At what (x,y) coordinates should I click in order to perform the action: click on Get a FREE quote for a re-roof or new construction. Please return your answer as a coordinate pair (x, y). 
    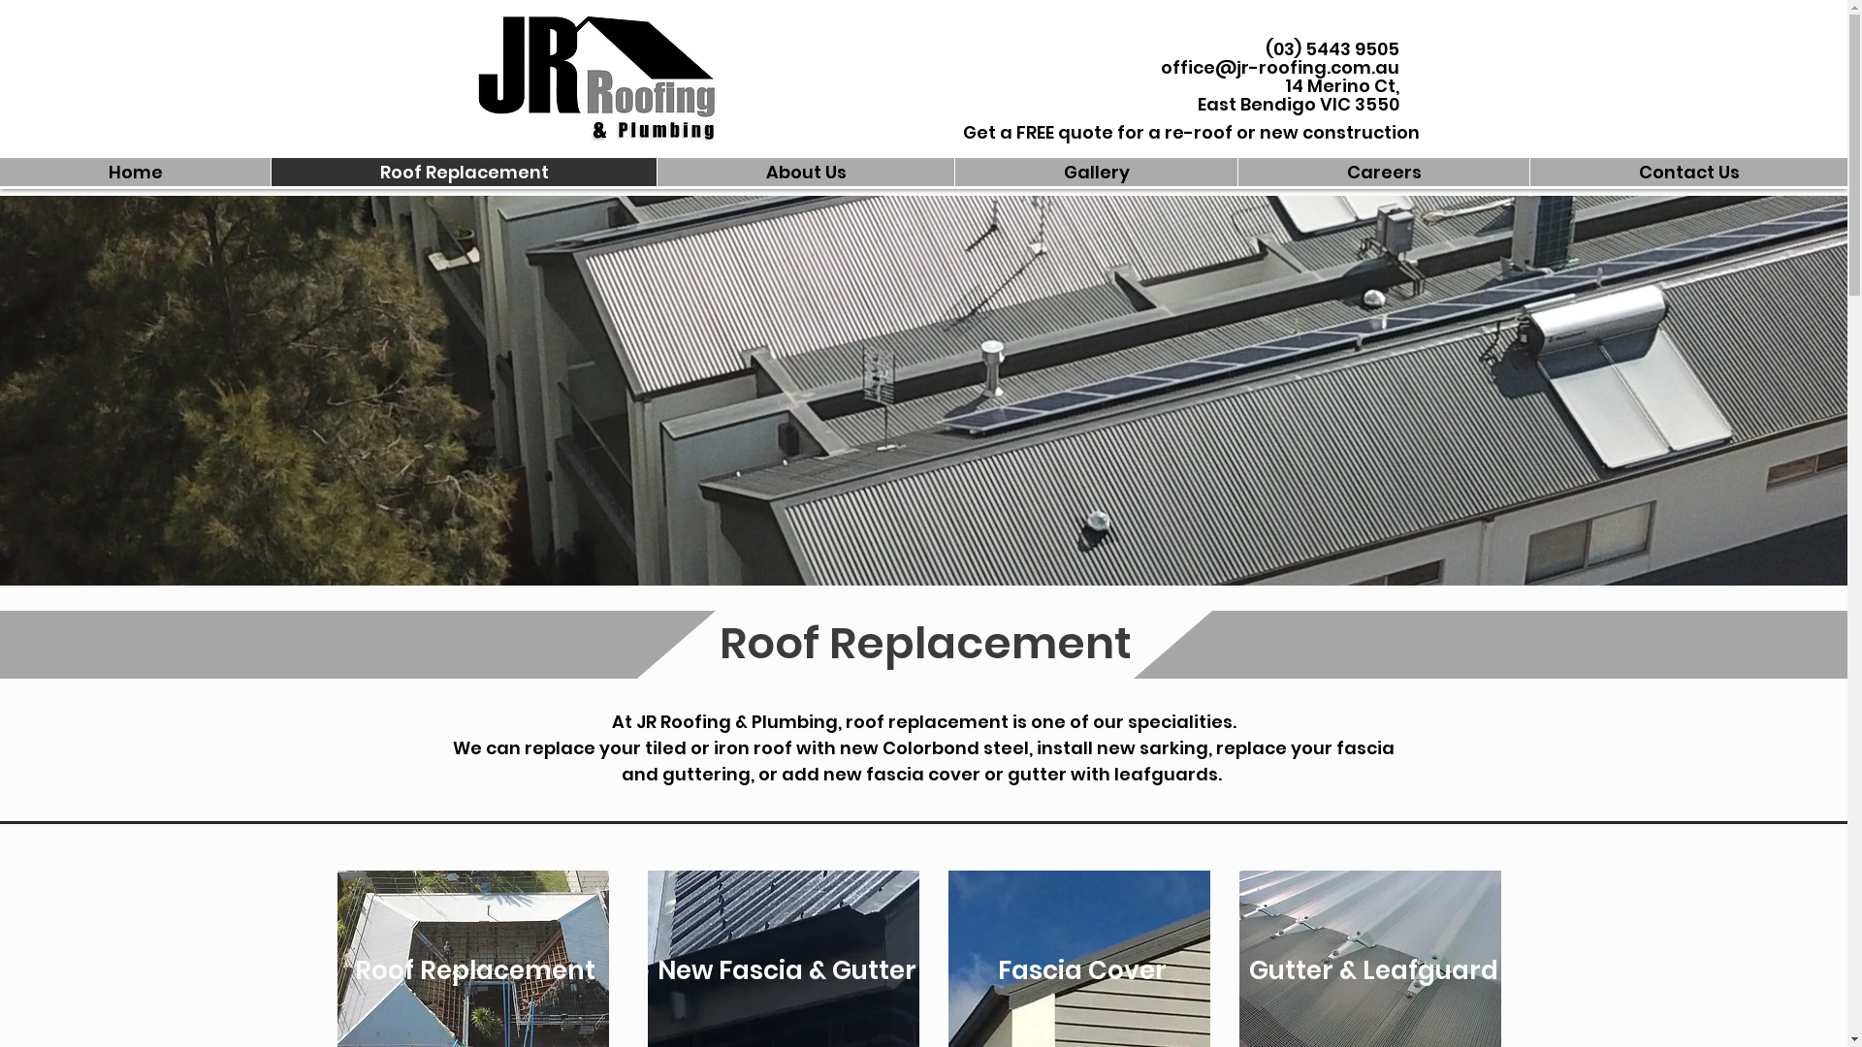
    Looking at the image, I should click on (1191, 133).